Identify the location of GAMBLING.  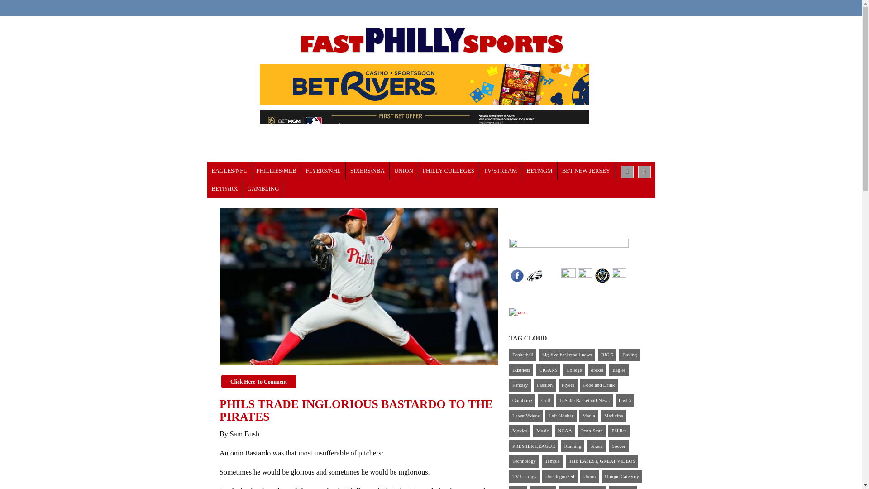
(263, 189).